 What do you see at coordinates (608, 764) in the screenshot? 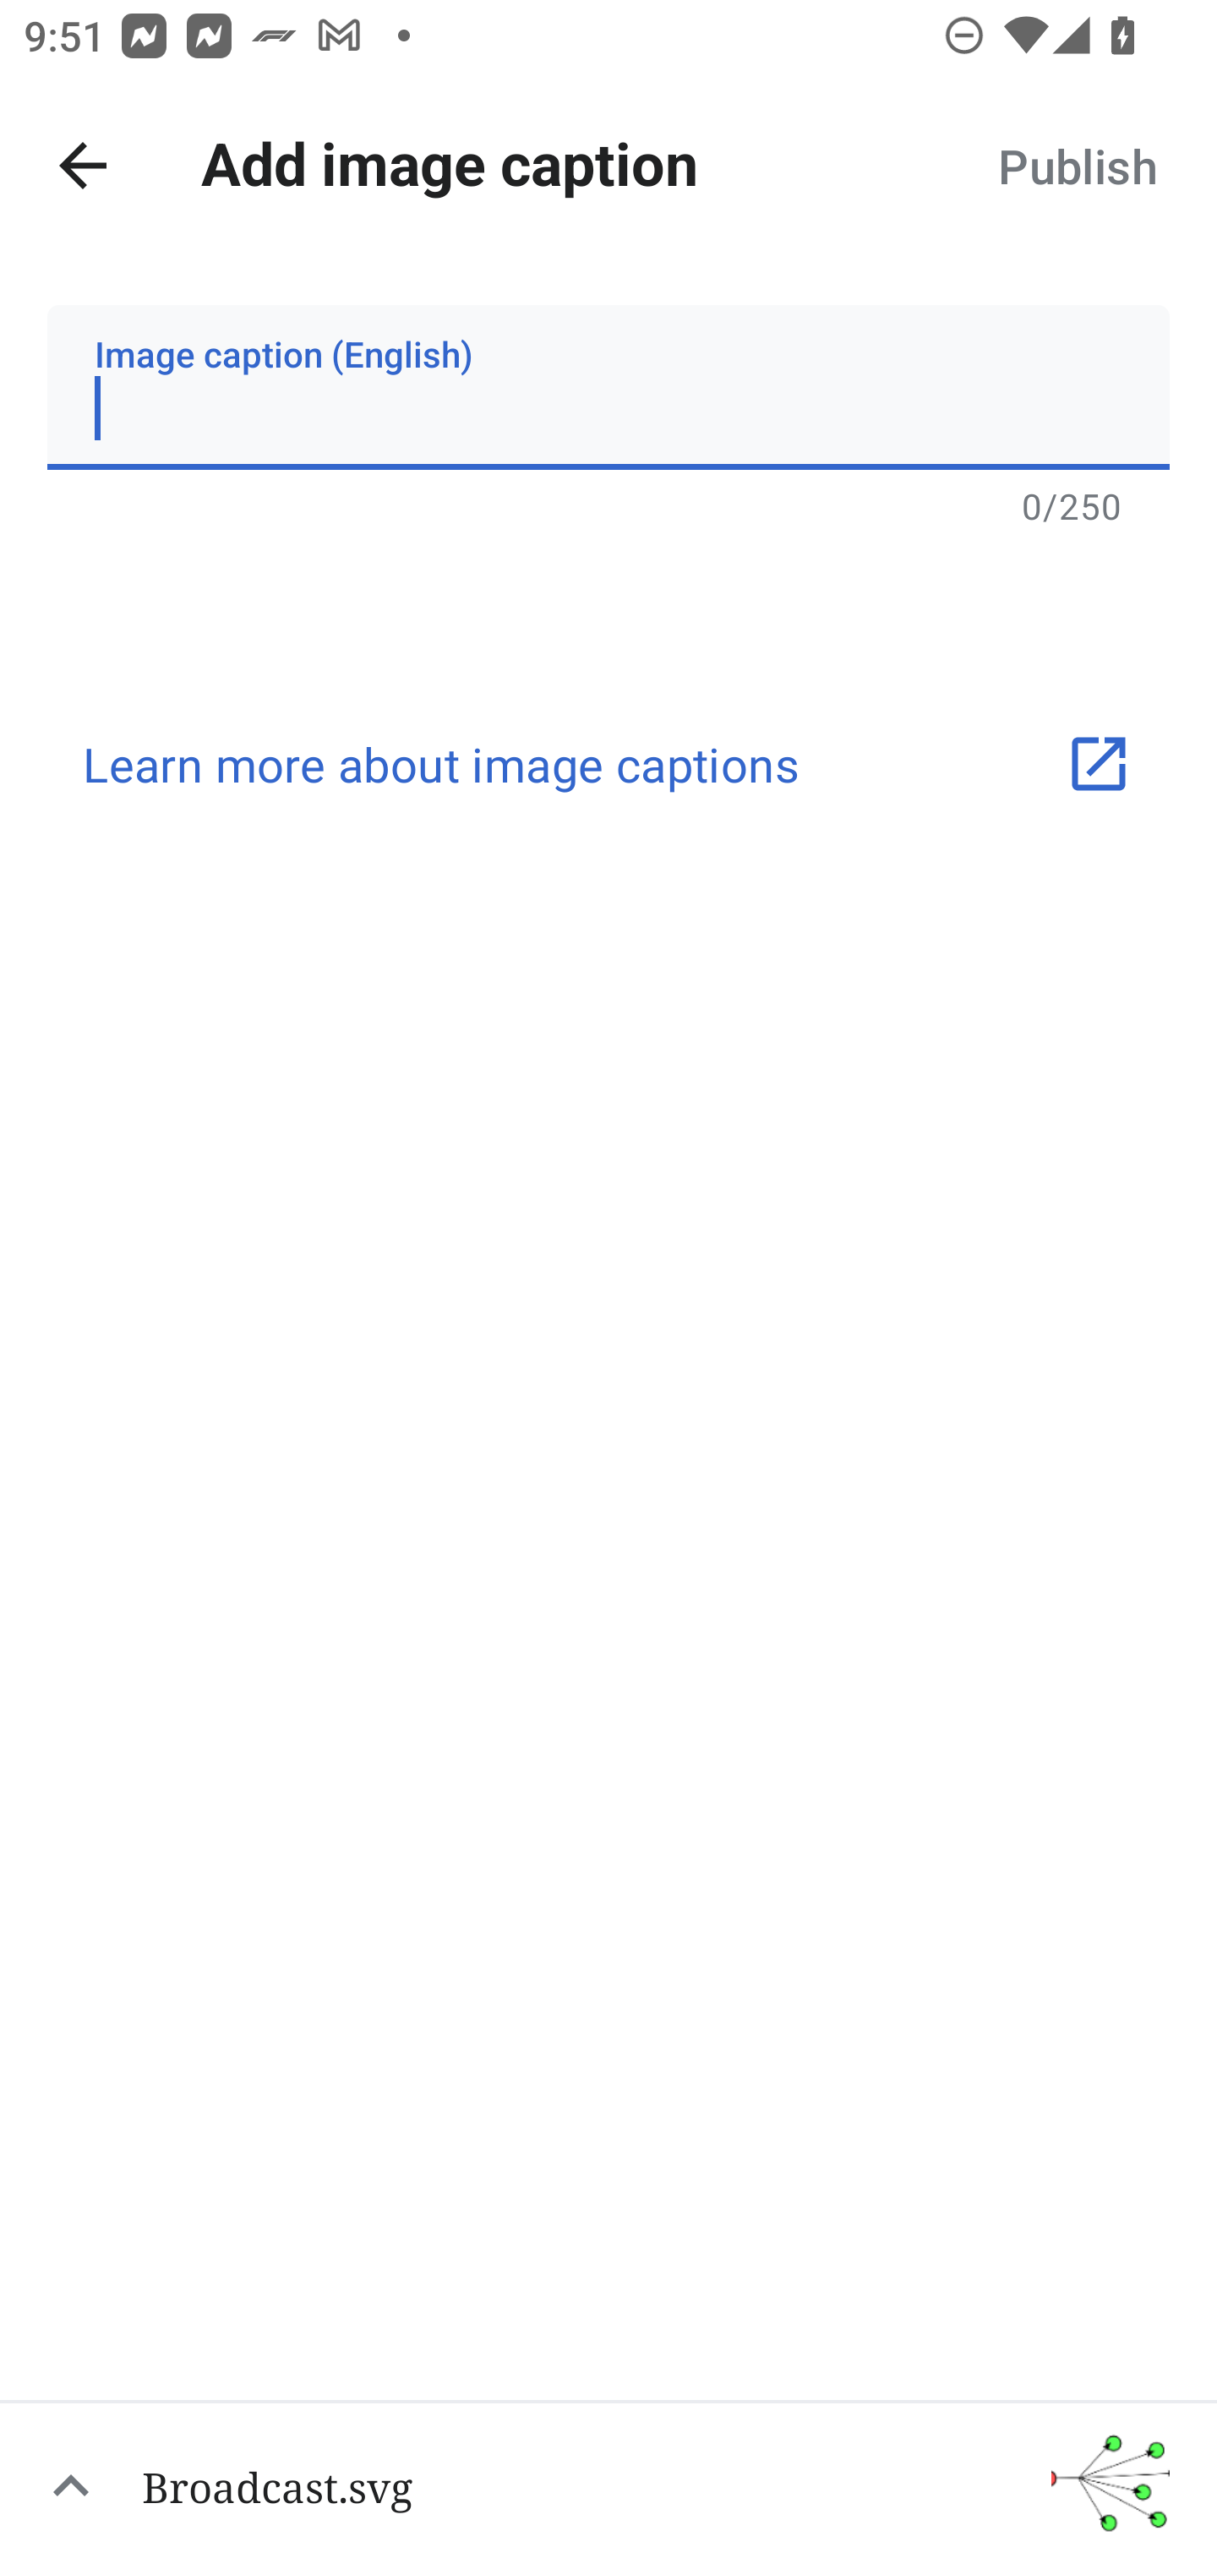
I see `Learn more about image captions` at bounding box center [608, 764].